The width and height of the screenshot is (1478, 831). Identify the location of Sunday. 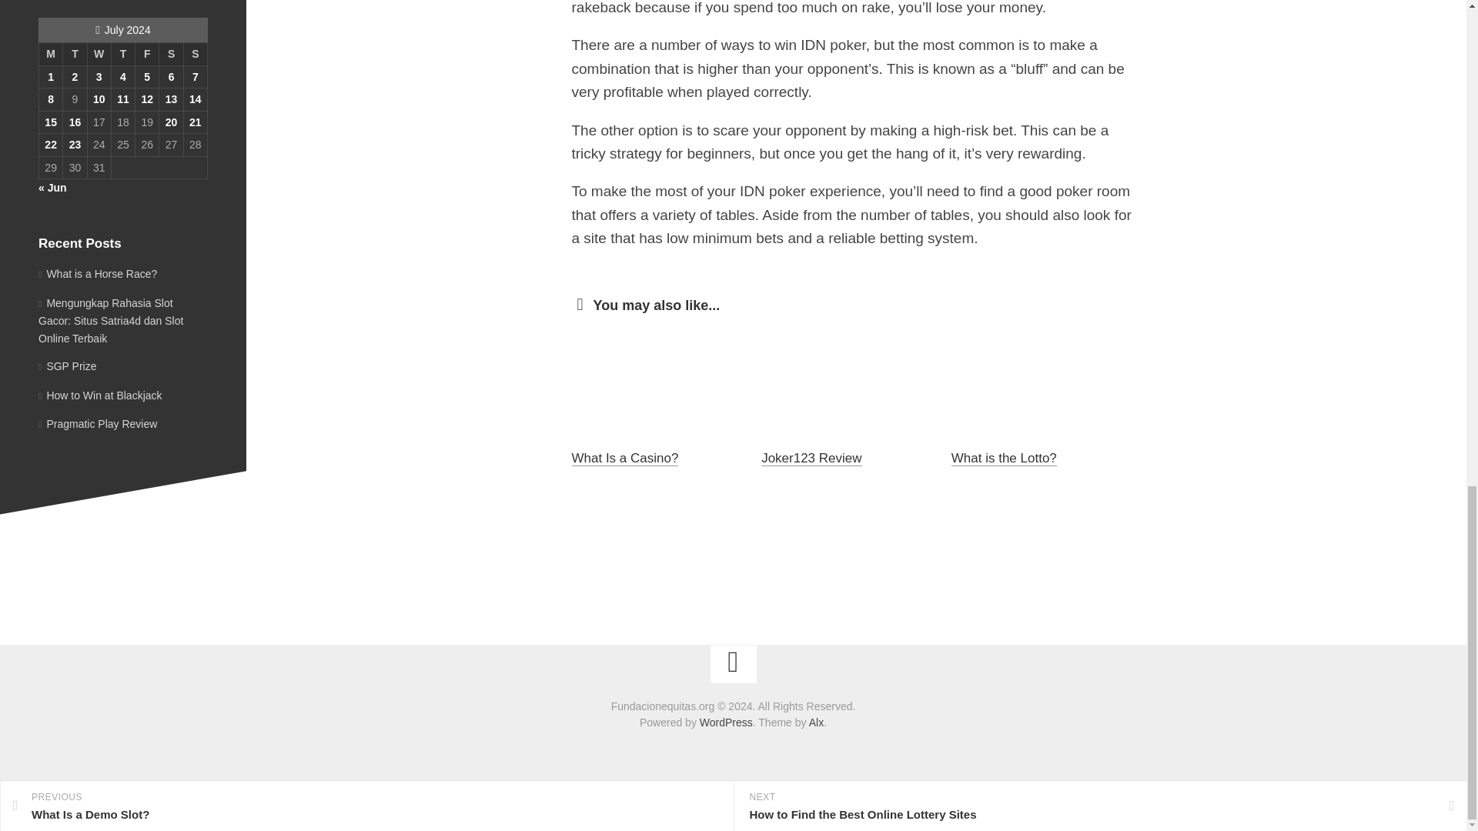
(195, 55).